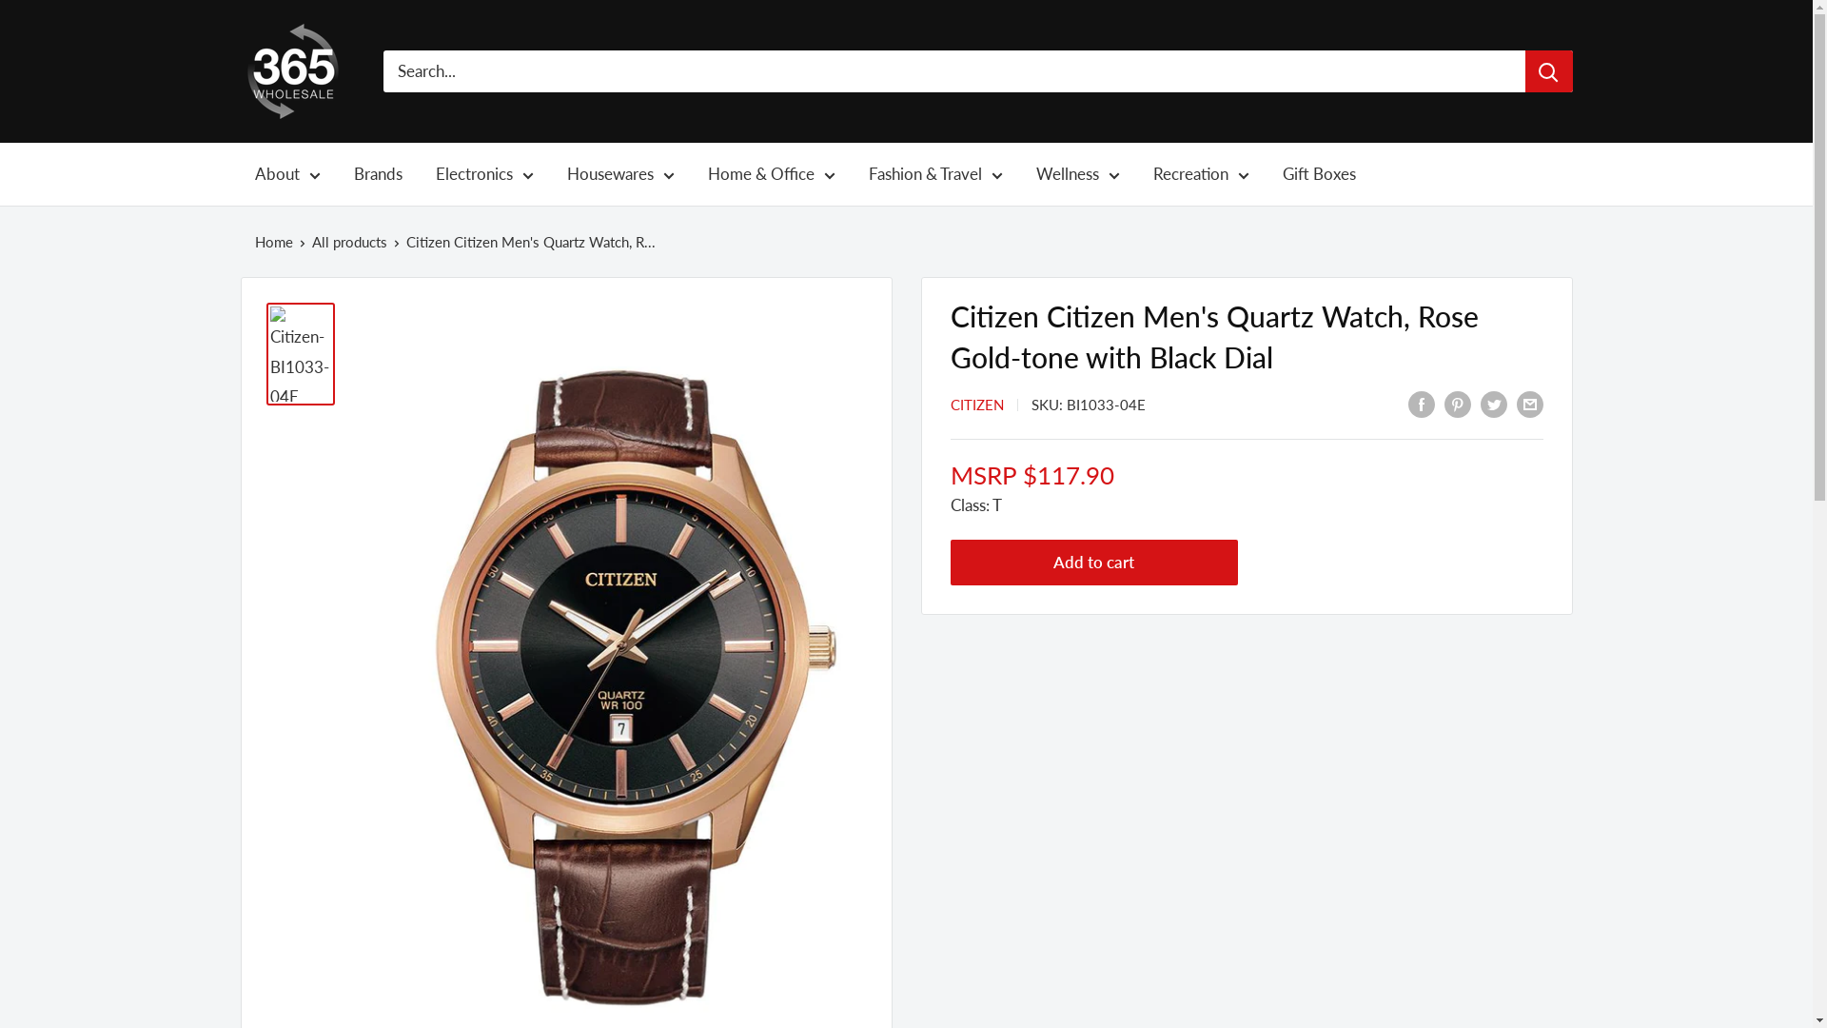 The height and width of the screenshot is (1028, 1827). Describe the element at coordinates (620, 174) in the screenshot. I see `Housewares` at that location.